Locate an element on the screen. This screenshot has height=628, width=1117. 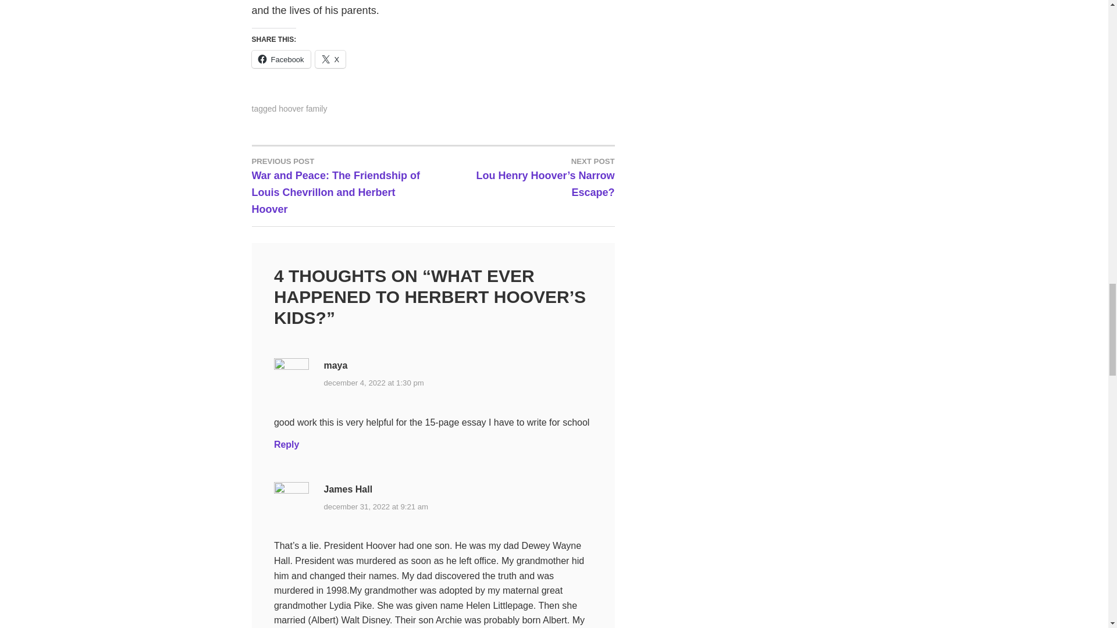
hoover family is located at coordinates (303, 109).